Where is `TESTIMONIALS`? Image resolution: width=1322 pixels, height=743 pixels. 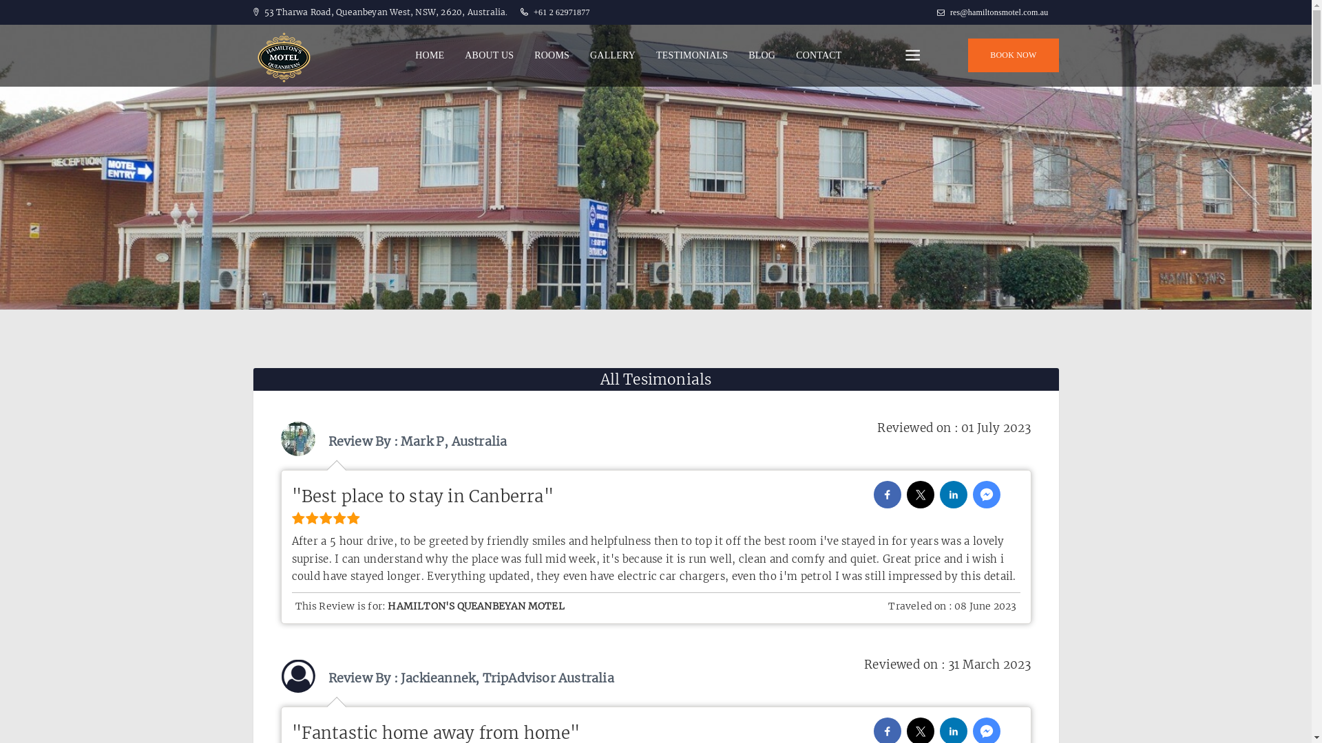
TESTIMONIALS is located at coordinates (692, 56).